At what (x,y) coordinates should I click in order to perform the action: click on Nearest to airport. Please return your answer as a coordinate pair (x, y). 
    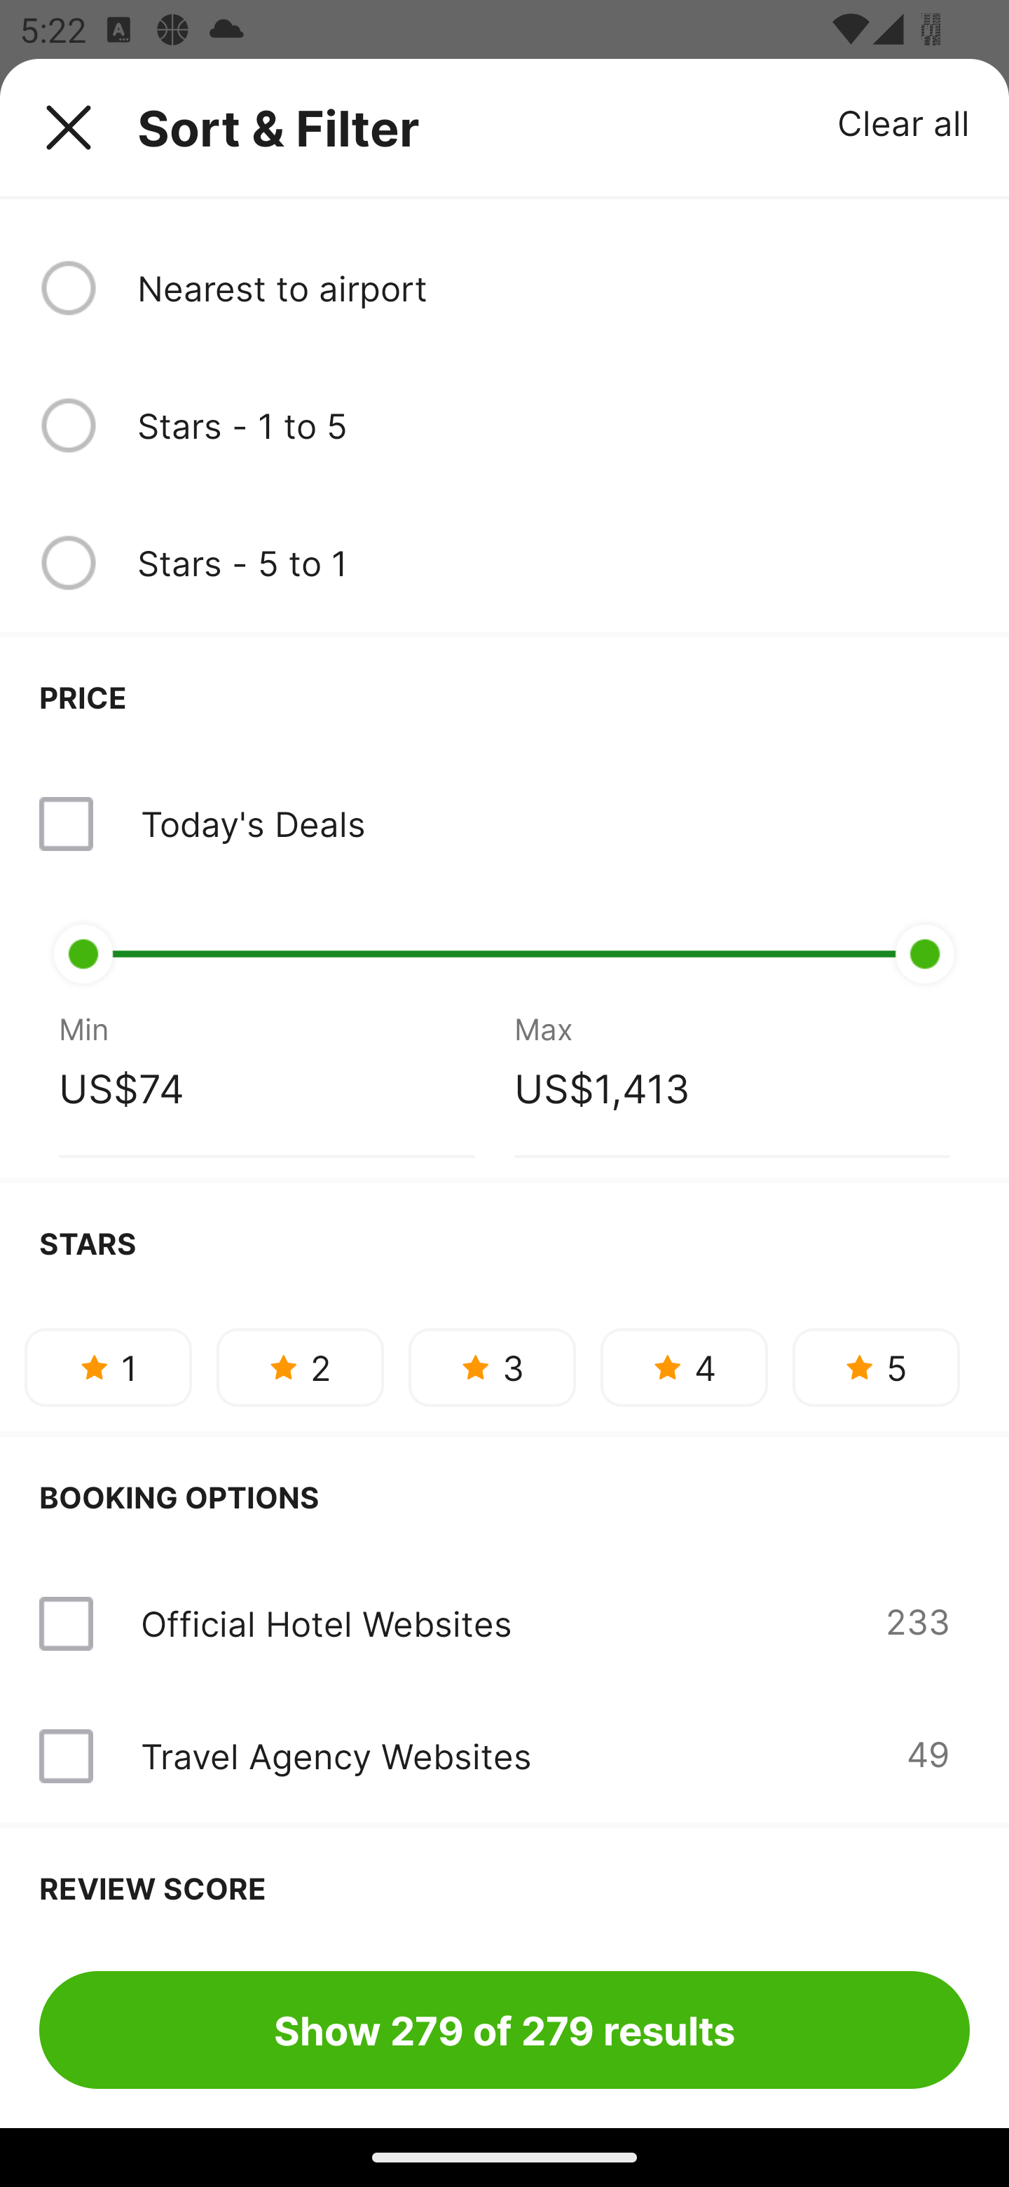
    Looking at the image, I should click on (553, 289).